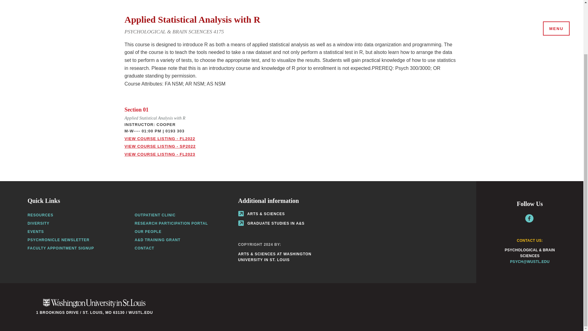 This screenshot has height=331, width=588. I want to click on RESOURCES, so click(40, 215).